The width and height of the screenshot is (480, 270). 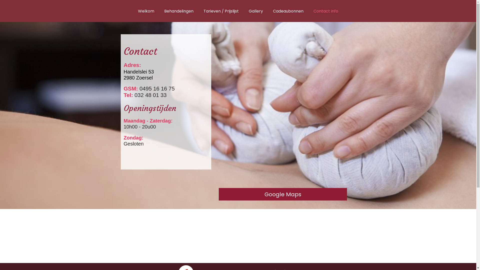 What do you see at coordinates (282, 194) in the screenshot?
I see `Google Maps` at bounding box center [282, 194].